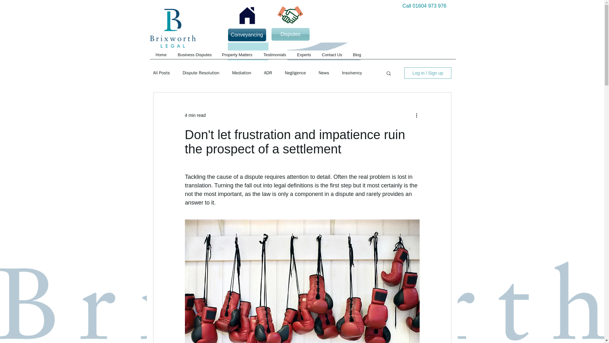  I want to click on Experts, so click(303, 57).